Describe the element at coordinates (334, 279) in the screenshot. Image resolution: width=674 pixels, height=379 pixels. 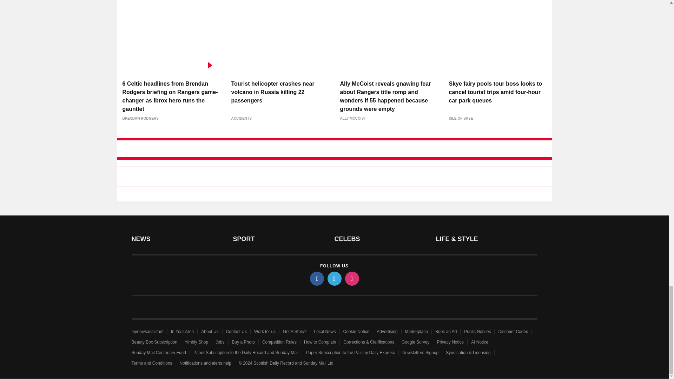
I see `twitter` at that location.